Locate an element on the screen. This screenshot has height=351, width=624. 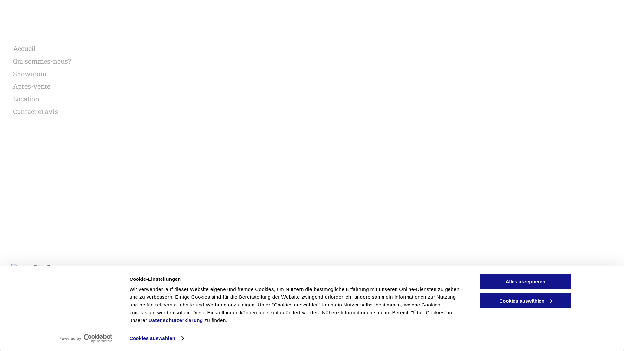
Showroom is located at coordinates (135, 74).